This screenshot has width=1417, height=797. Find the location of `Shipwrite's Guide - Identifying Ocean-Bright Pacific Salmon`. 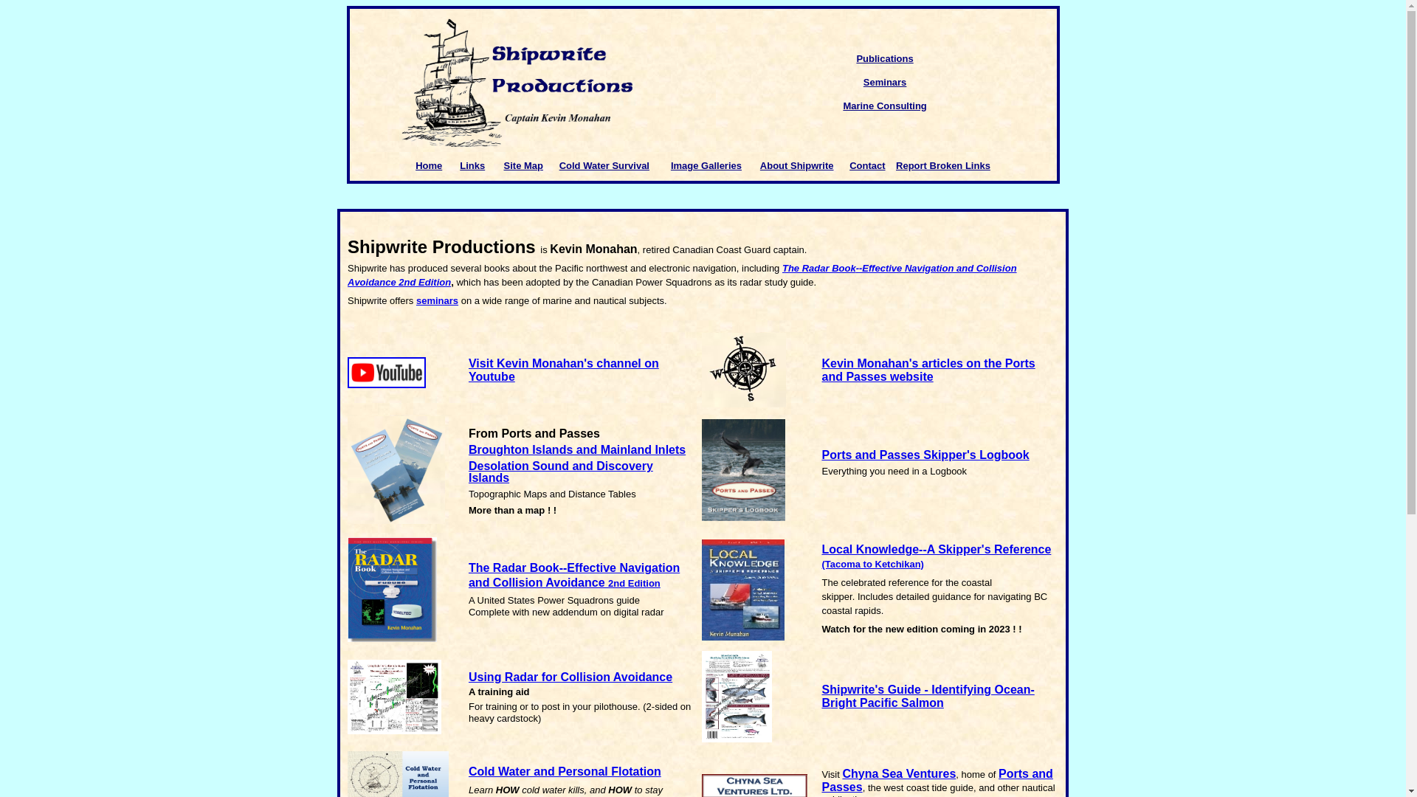

Shipwrite's Guide - Identifying Ocean-Bright Pacific Salmon is located at coordinates (928, 697).